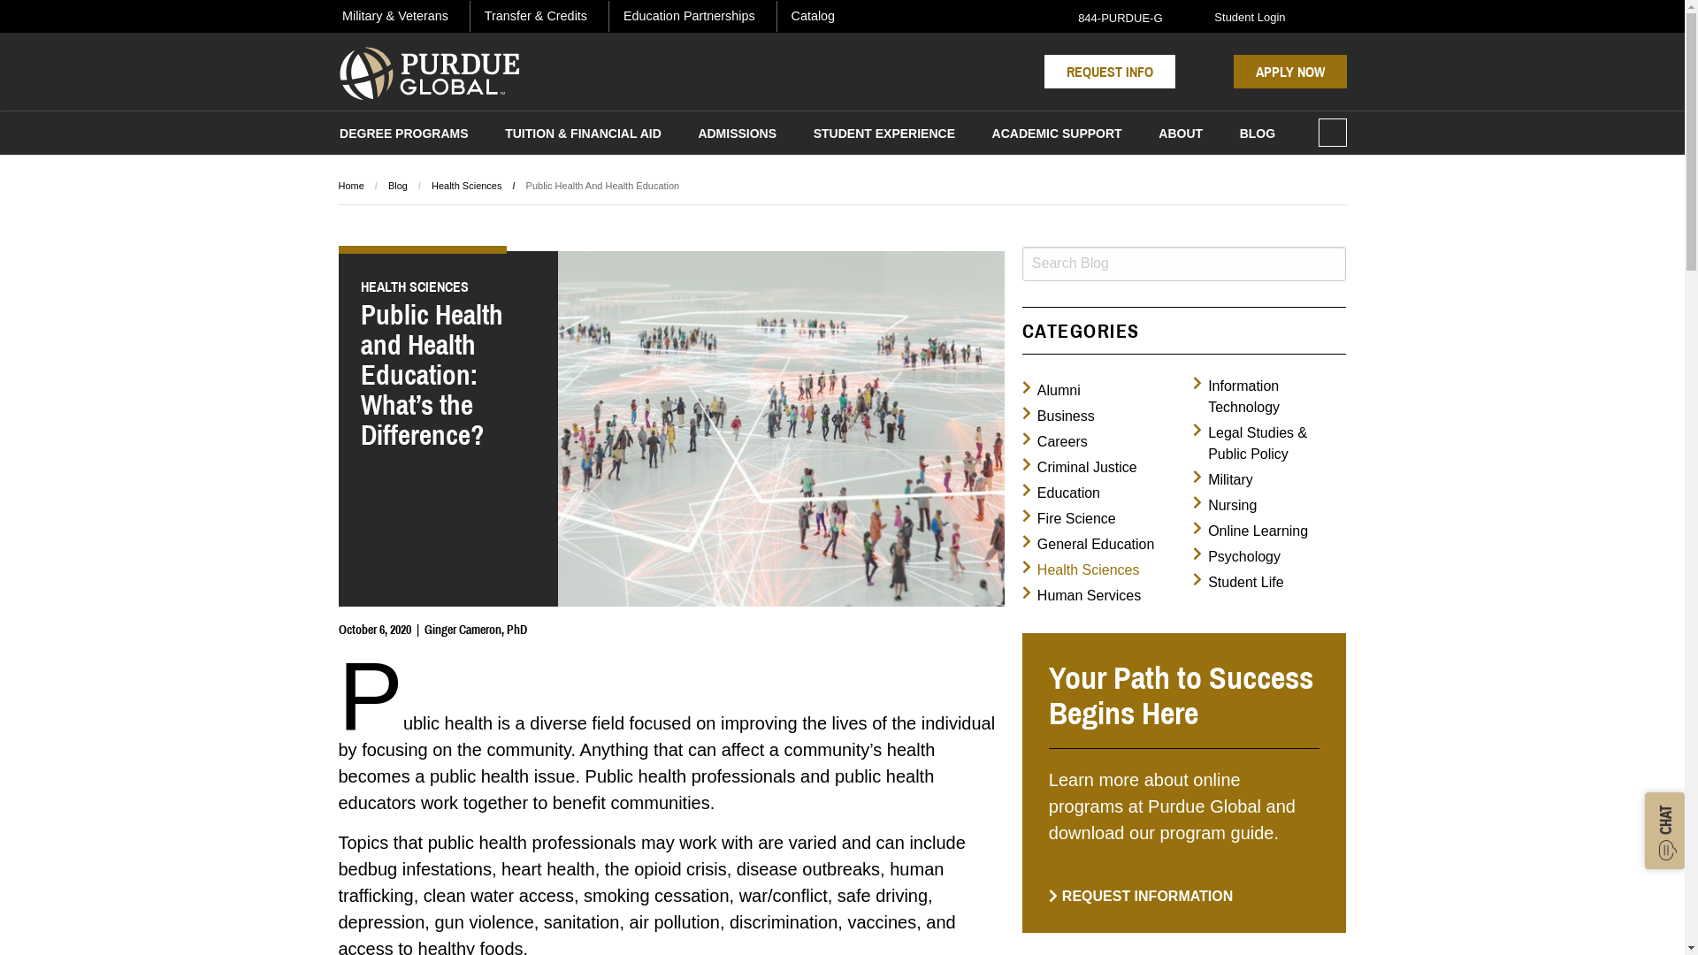  I want to click on Human Services, so click(1082, 596).